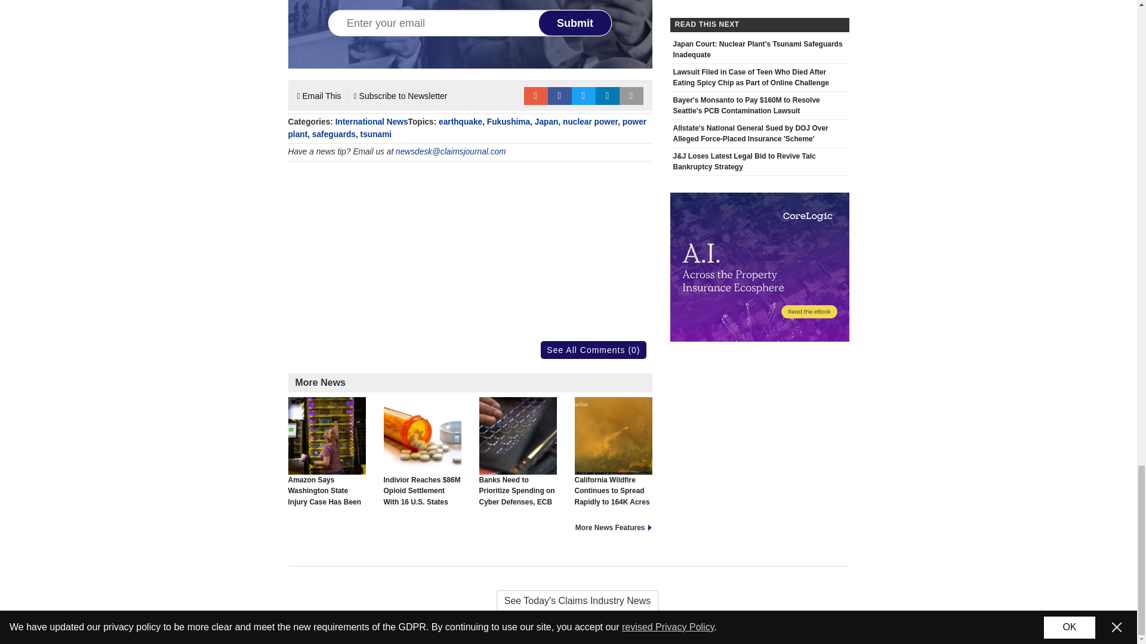 Image resolution: width=1146 pixels, height=644 pixels. I want to click on Share on LinkedIn., so click(608, 95).